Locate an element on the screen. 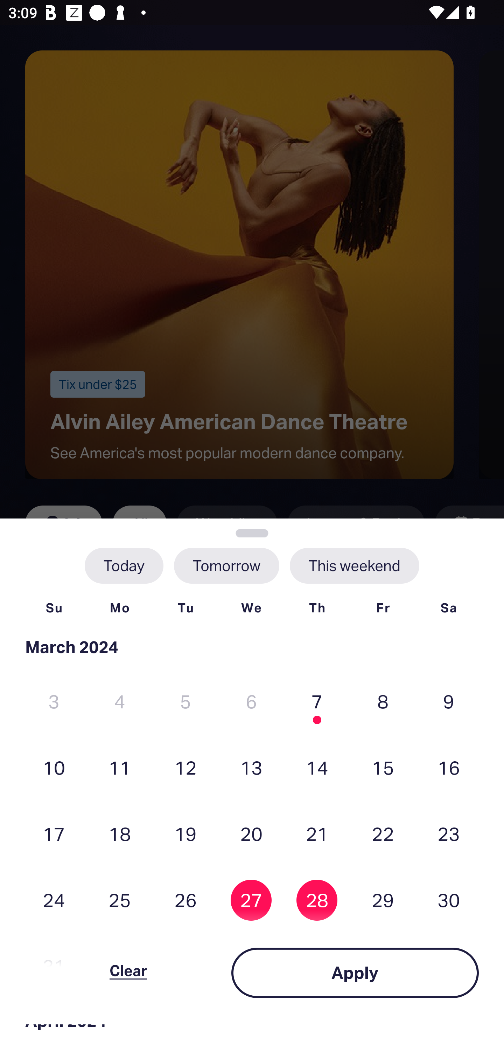  24 is located at coordinates (54, 900).